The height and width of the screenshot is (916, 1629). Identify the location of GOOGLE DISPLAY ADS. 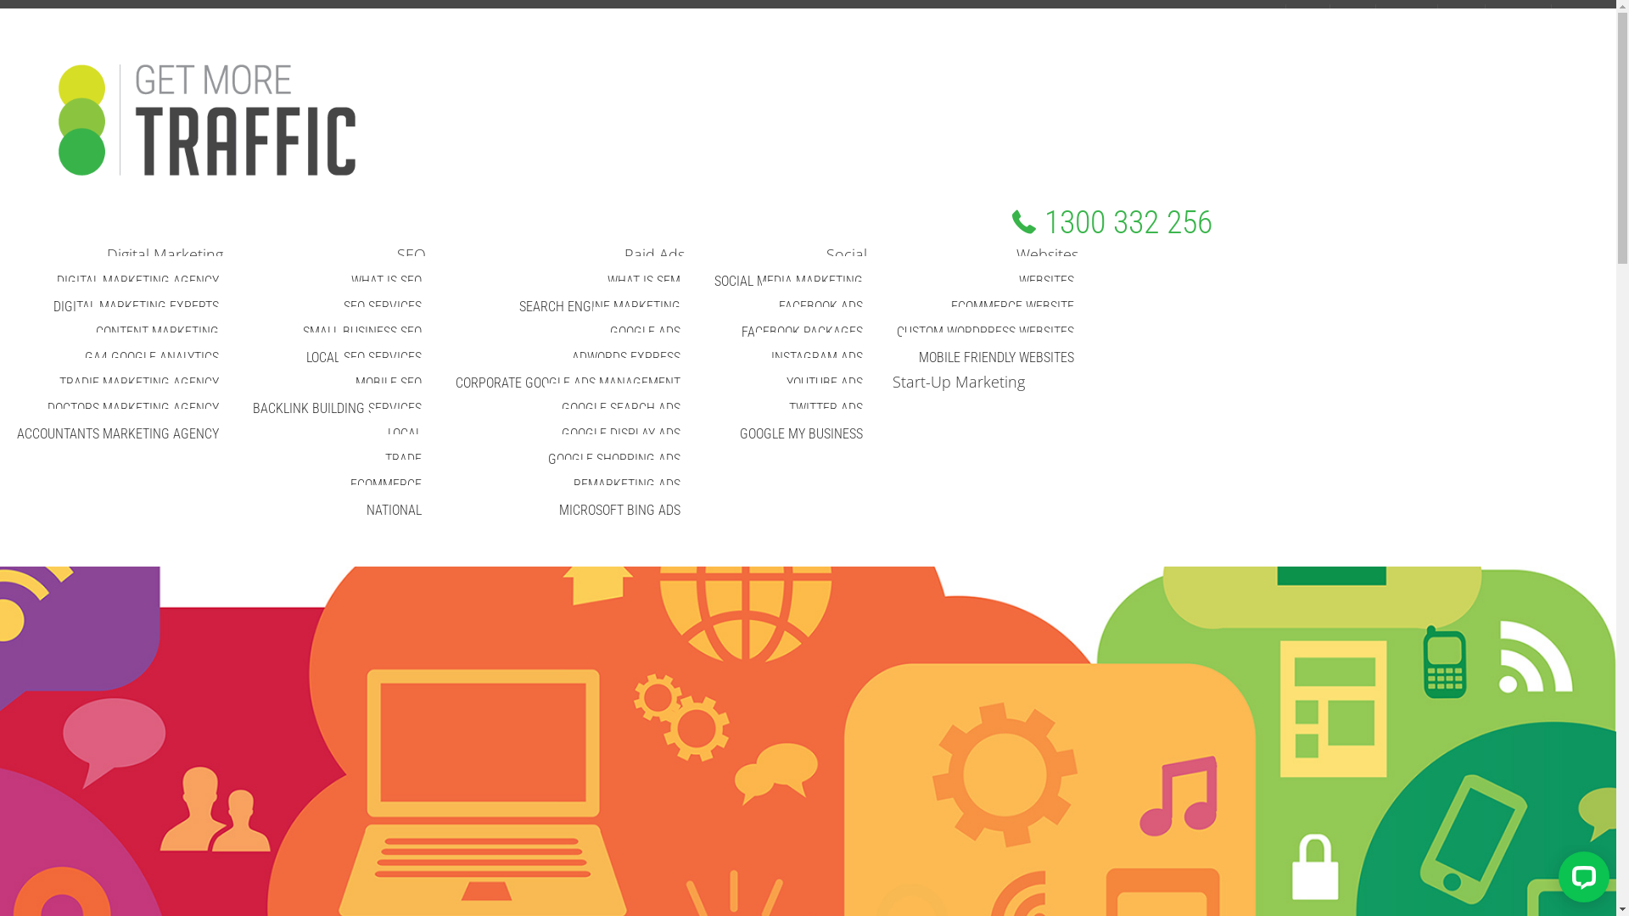
(621, 434).